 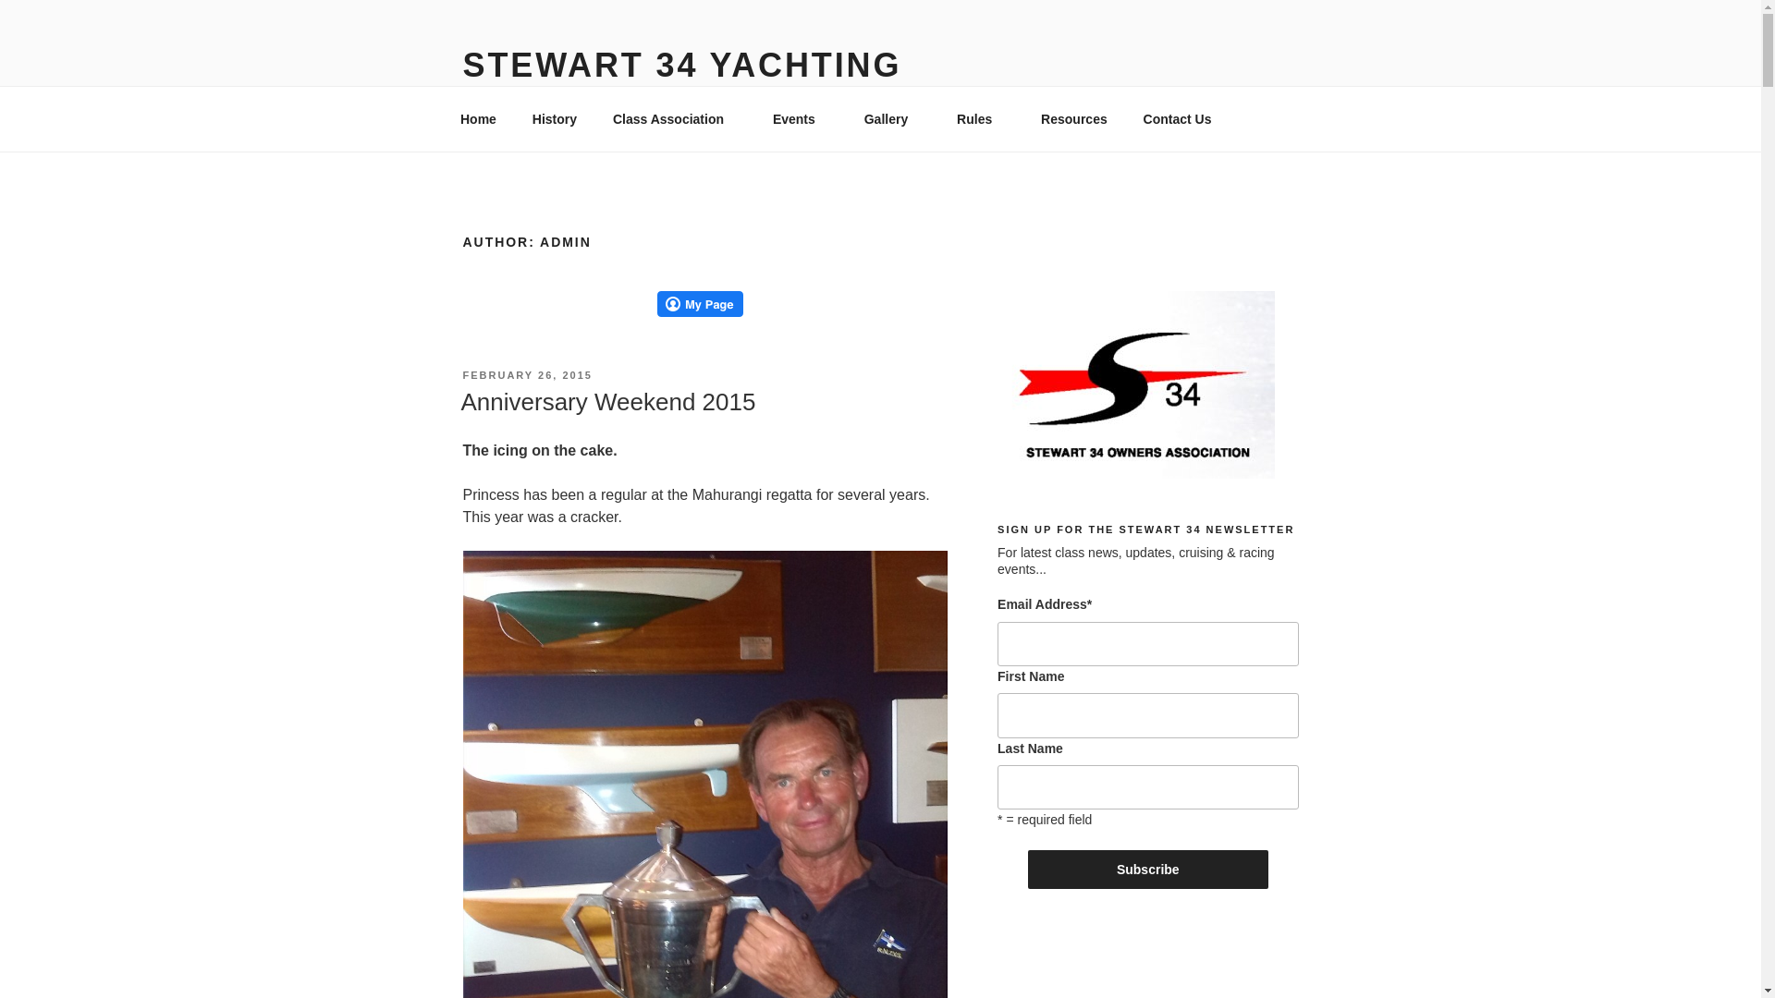 What do you see at coordinates (675, 118) in the screenshot?
I see `Class Association` at bounding box center [675, 118].